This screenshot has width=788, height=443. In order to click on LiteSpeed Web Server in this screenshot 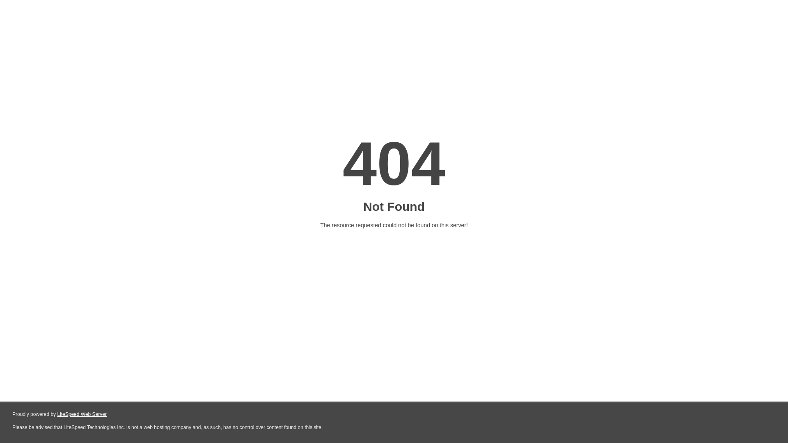, I will do `click(82, 414)`.